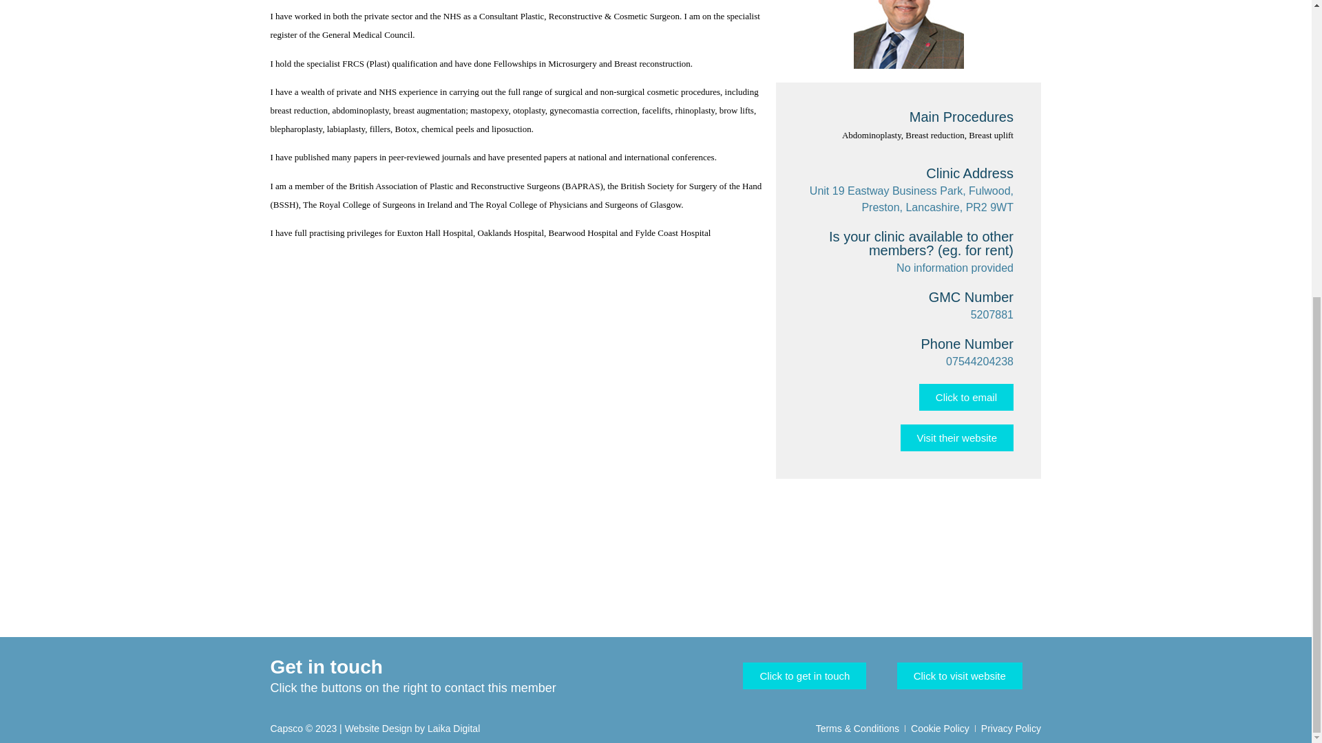 The image size is (1322, 743). What do you see at coordinates (957, 438) in the screenshot?
I see `Visit their website` at bounding box center [957, 438].